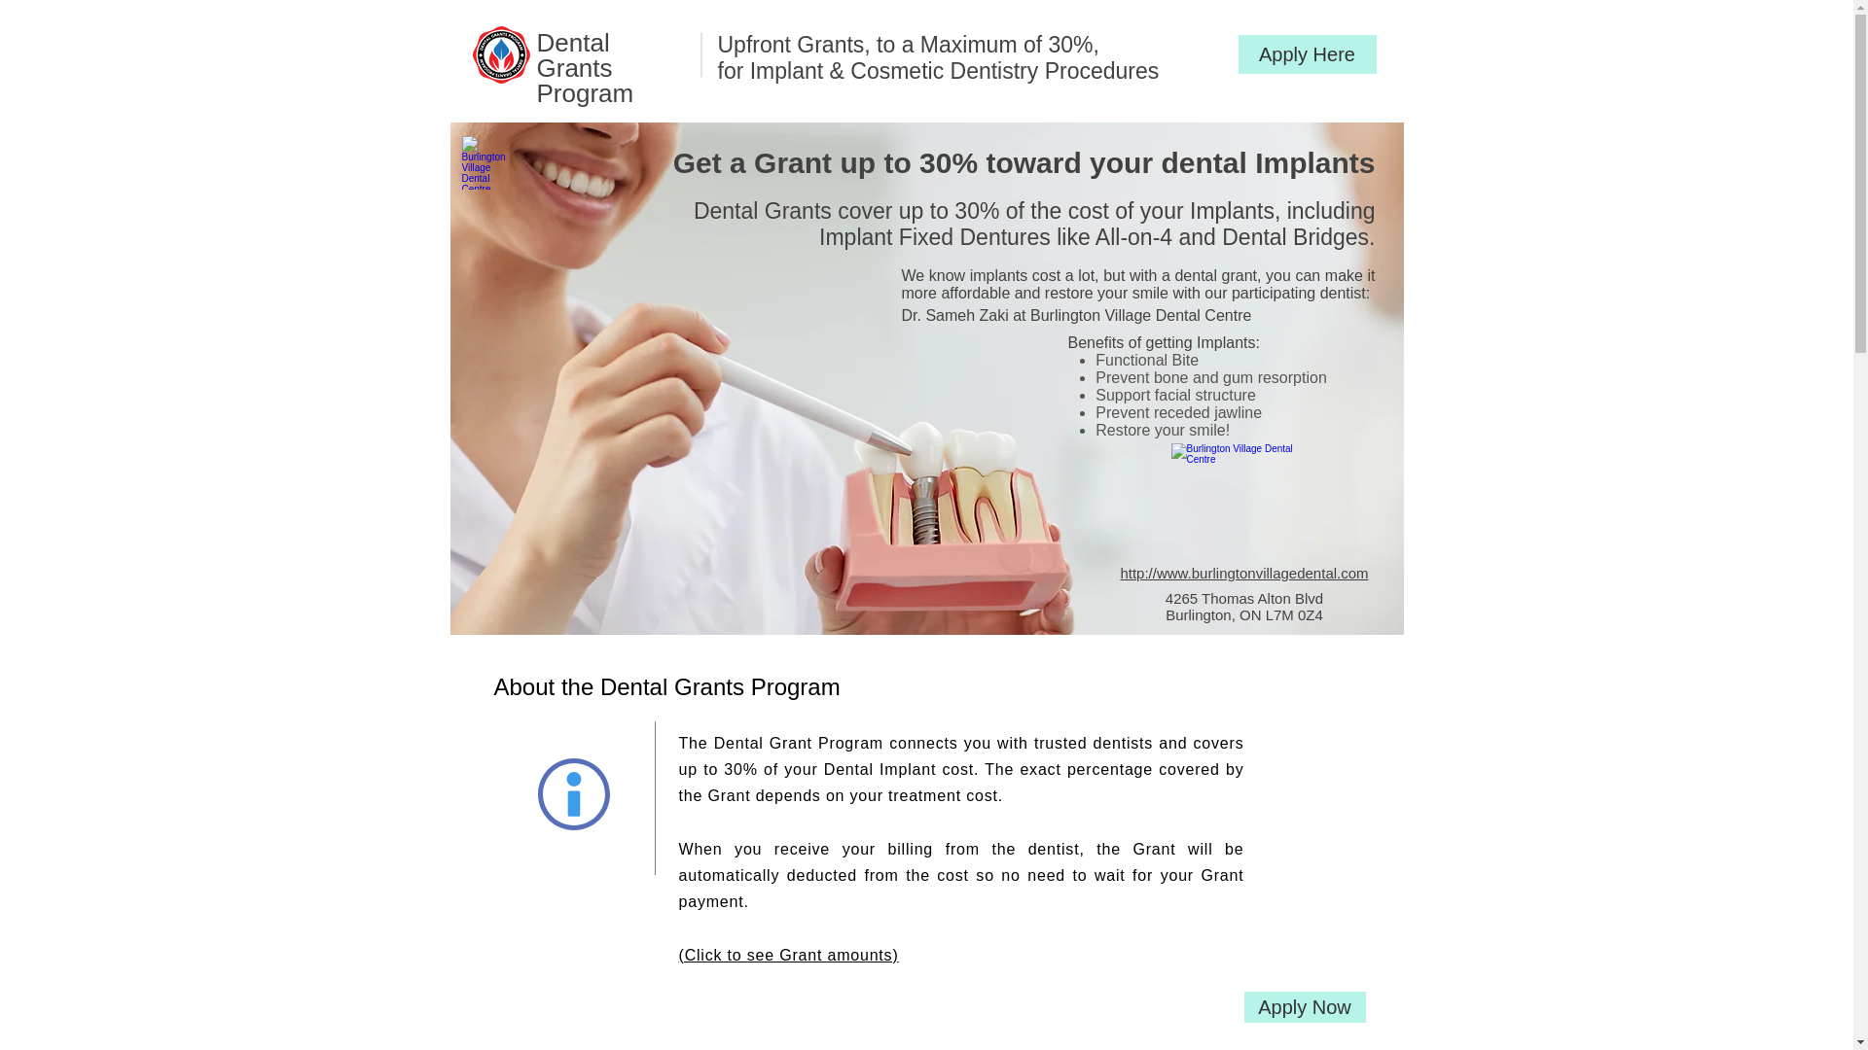 The width and height of the screenshot is (1868, 1050). What do you see at coordinates (488, 163) in the screenshot?
I see `Burlington Village Dental Centre` at bounding box center [488, 163].